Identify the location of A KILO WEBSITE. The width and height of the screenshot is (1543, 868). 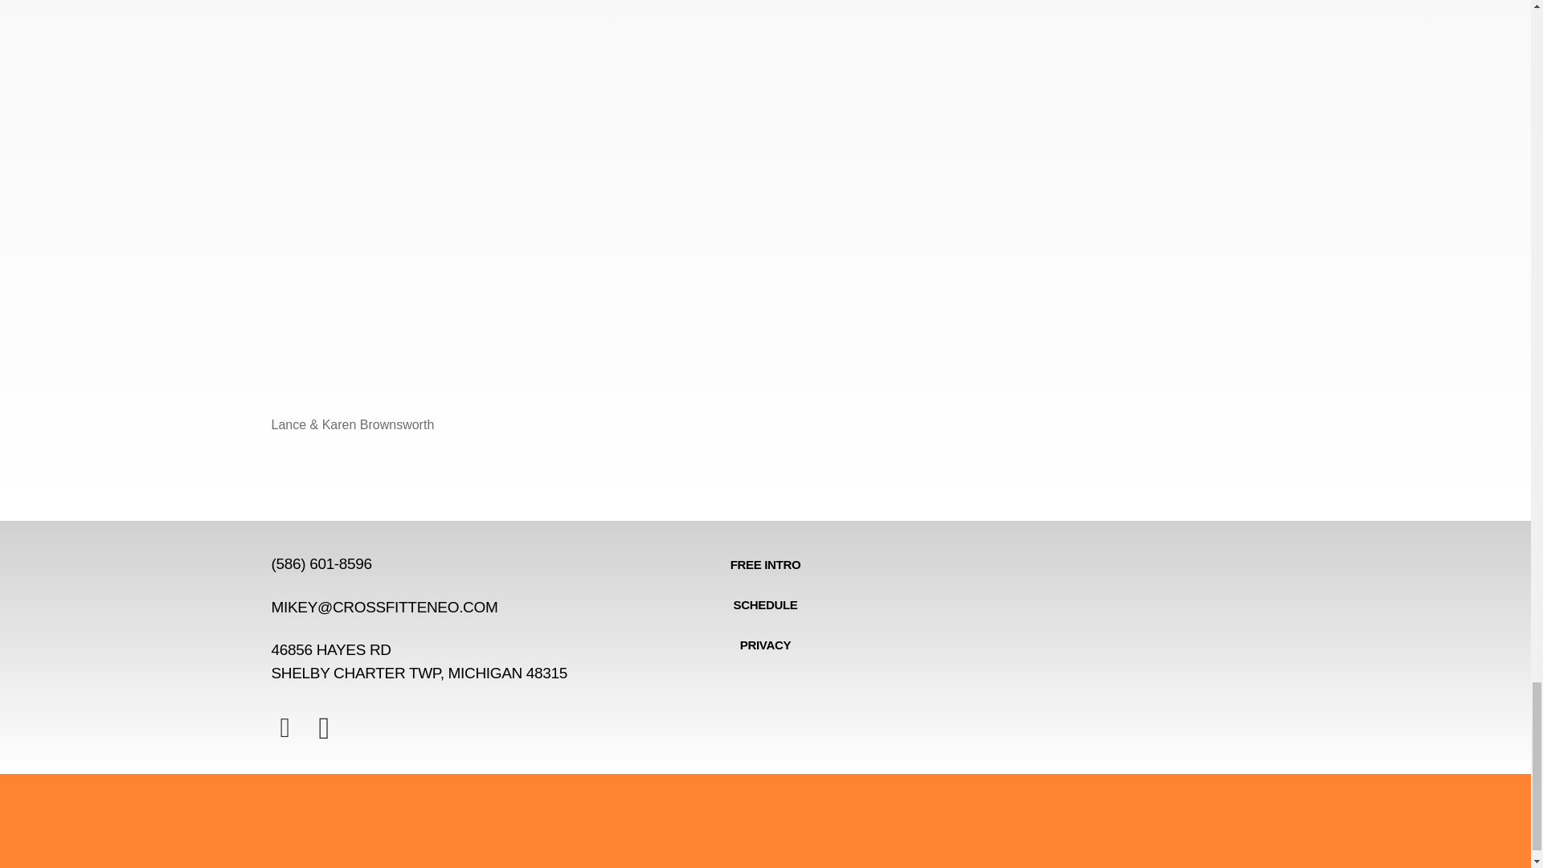
(765, 564).